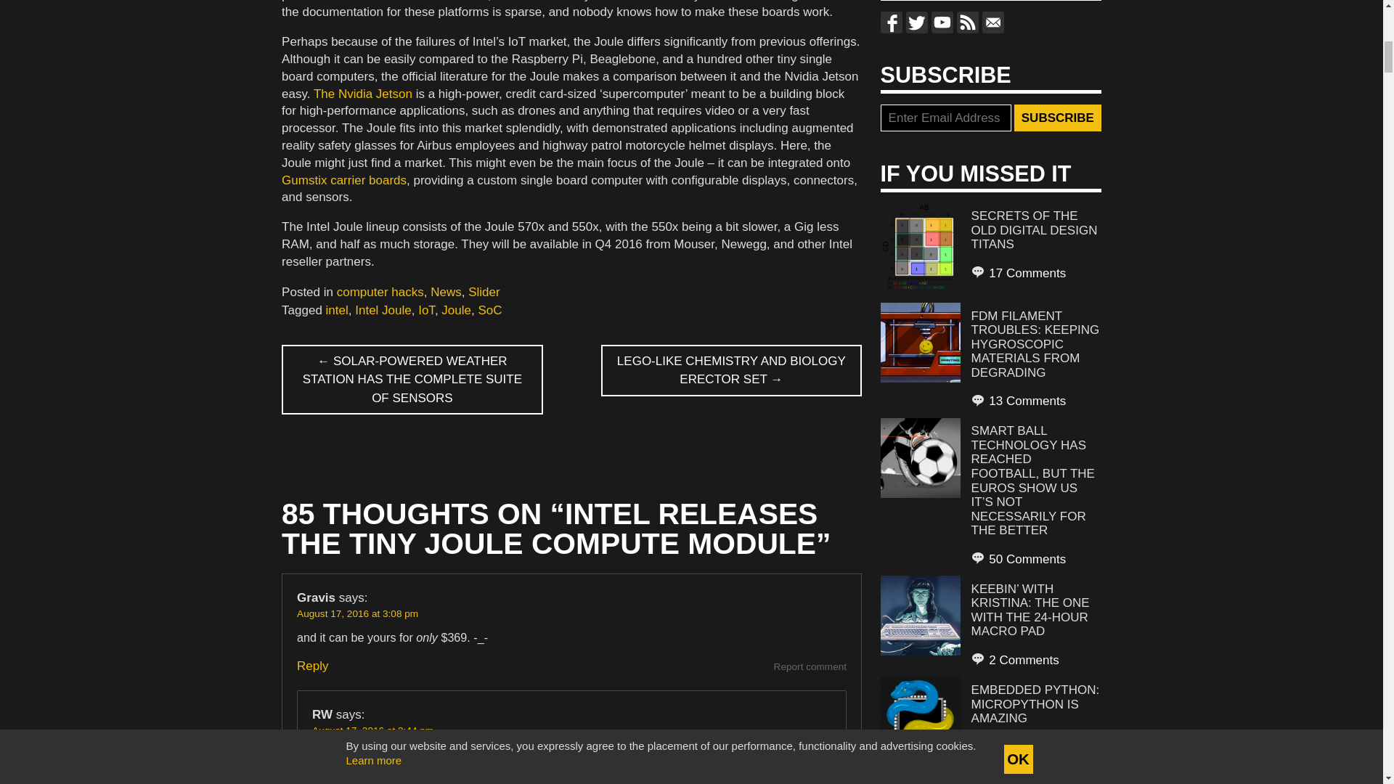  I want to click on Gumstix carrier boards, so click(344, 180).